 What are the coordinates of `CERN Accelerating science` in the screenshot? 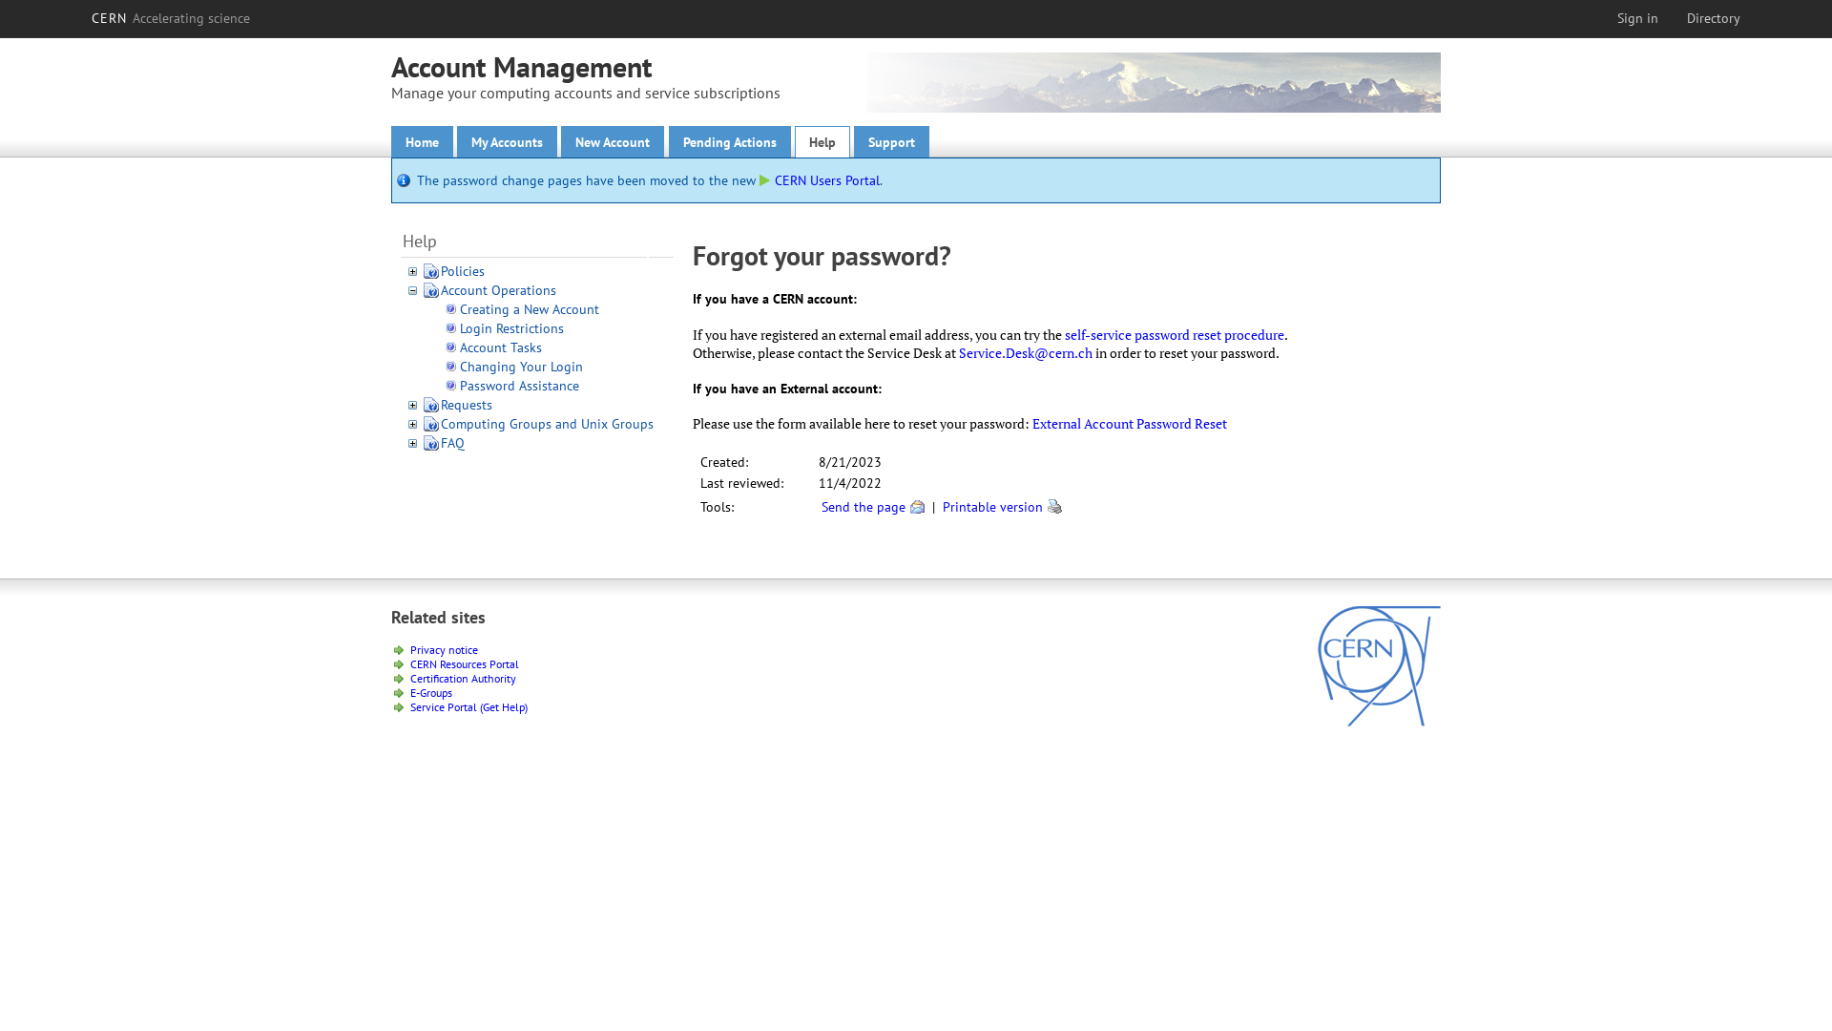 It's located at (171, 18).